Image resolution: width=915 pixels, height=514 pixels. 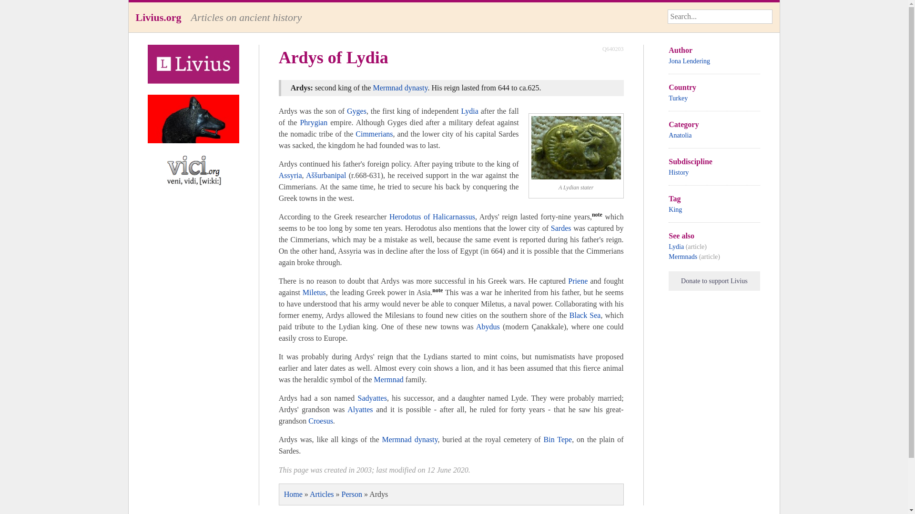 I want to click on Phrygian, so click(x=314, y=122).